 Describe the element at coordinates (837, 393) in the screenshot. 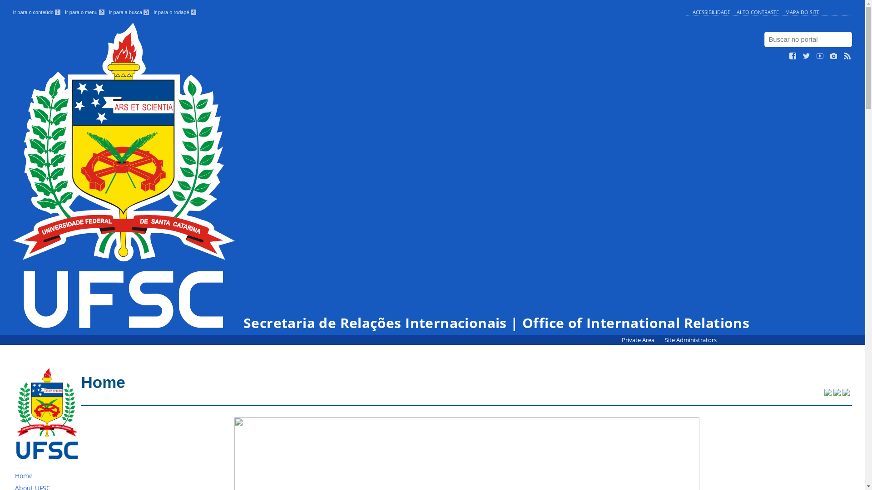

I see `Compartilhar no Facebook` at that location.